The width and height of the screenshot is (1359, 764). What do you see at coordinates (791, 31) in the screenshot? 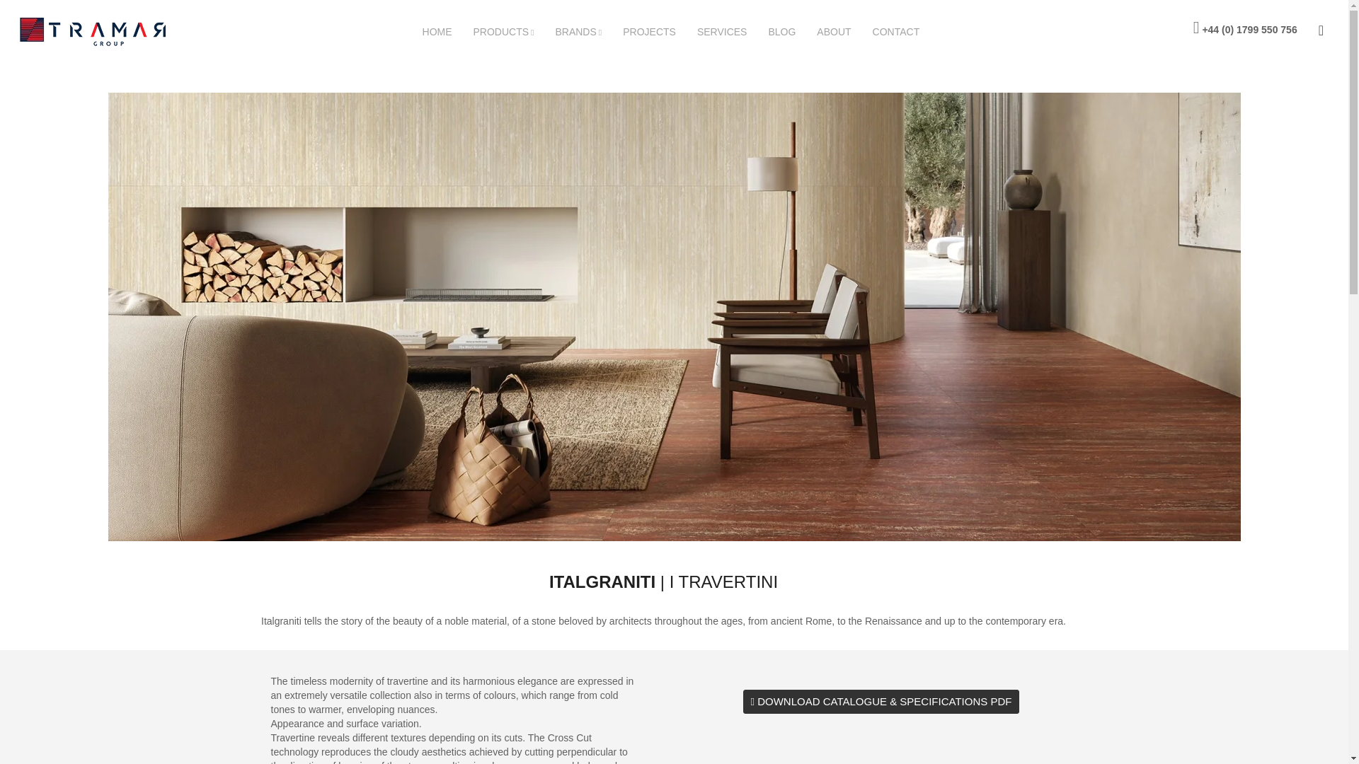
I see `BLOG` at bounding box center [791, 31].